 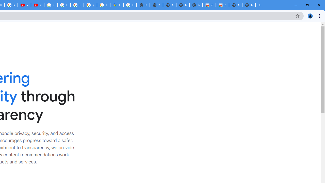 I want to click on Classic Blue - Chrome Web Store, so click(x=222, y=5).